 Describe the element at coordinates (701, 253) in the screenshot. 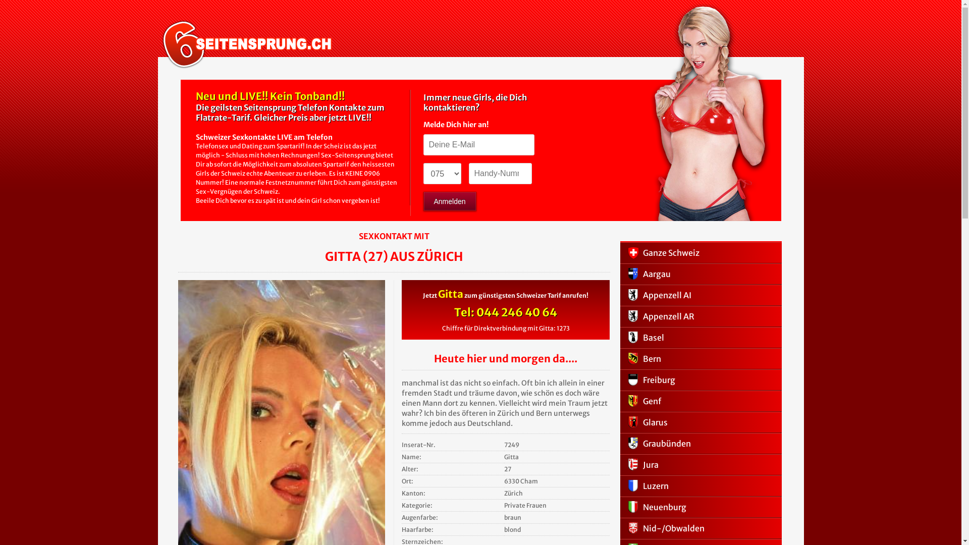

I see `Ganze Schweiz` at that location.